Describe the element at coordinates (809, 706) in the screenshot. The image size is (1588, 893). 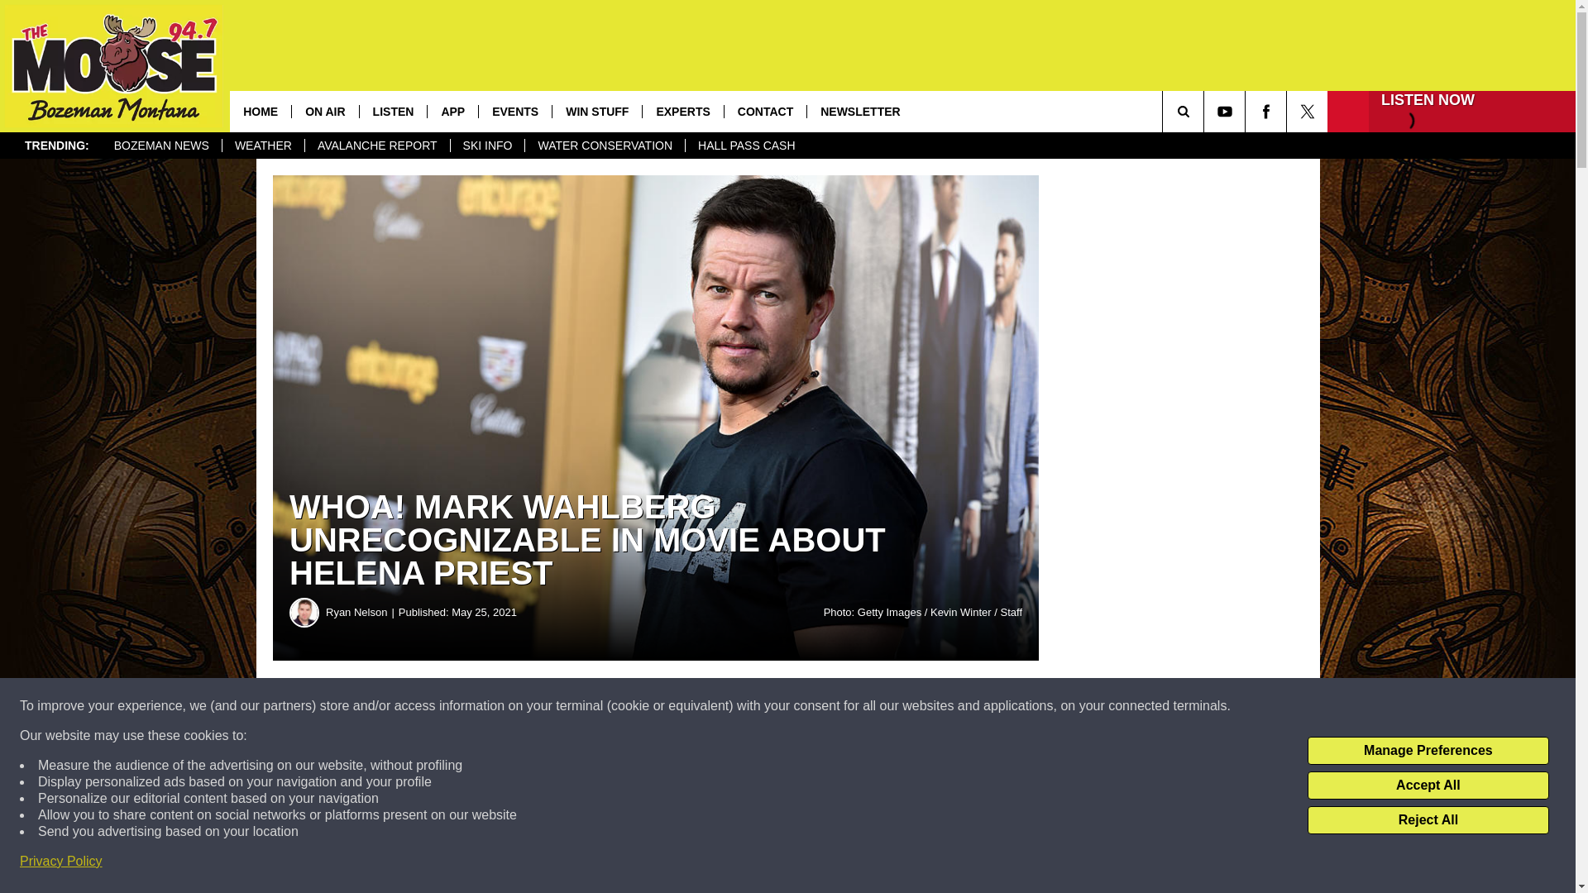
I see `Share on Twitter` at that location.